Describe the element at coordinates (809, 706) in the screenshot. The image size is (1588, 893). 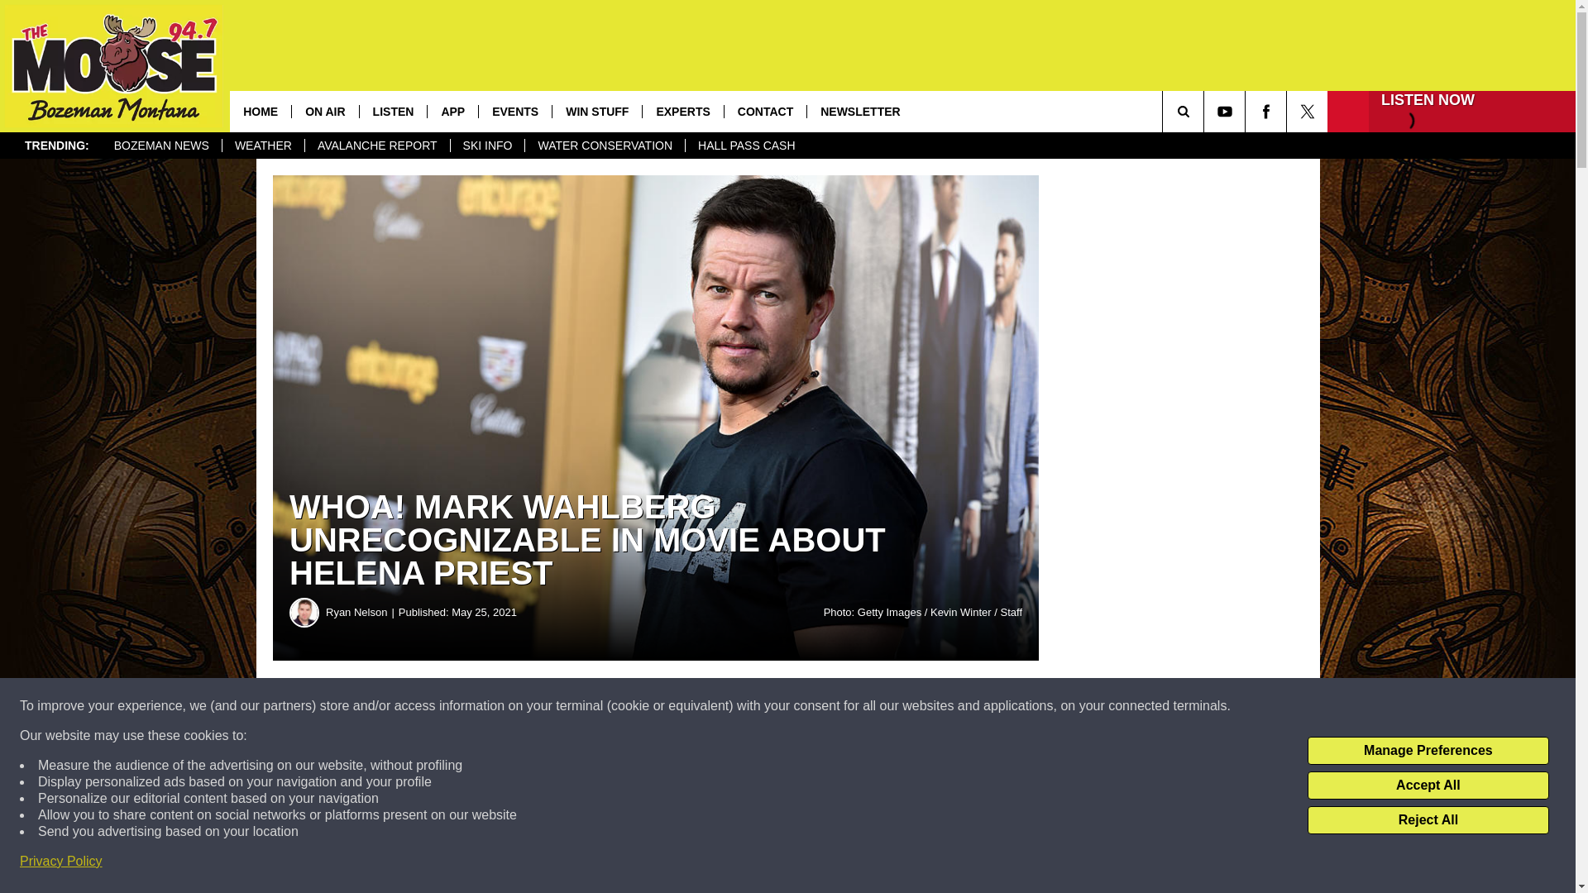
I see `Share on Twitter` at that location.